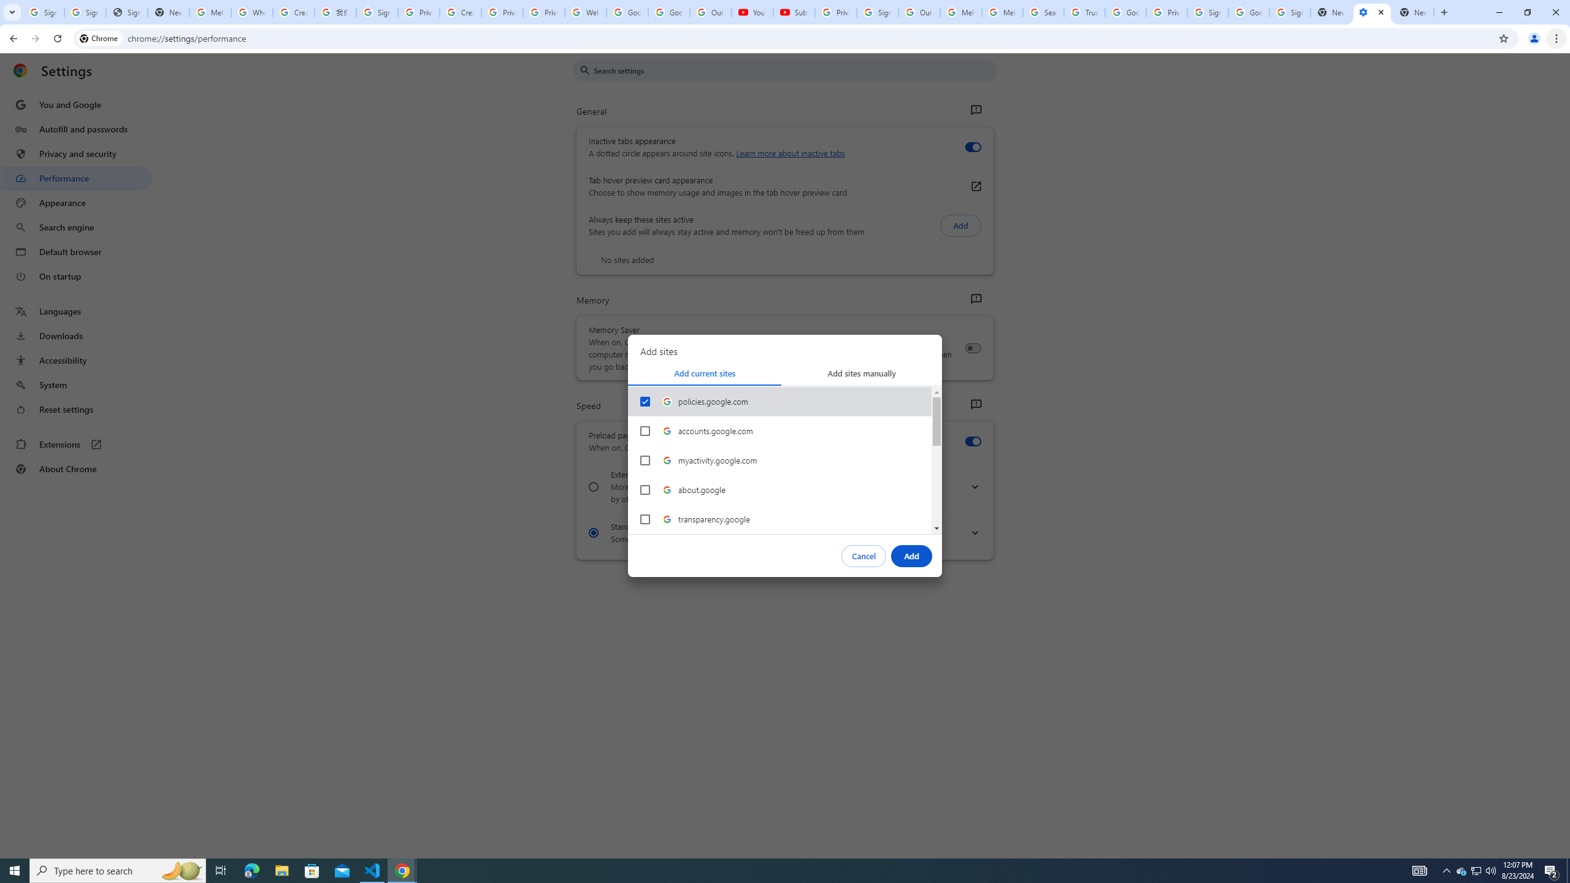 The image size is (1570, 883). Describe the element at coordinates (912, 556) in the screenshot. I see `Add` at that location.